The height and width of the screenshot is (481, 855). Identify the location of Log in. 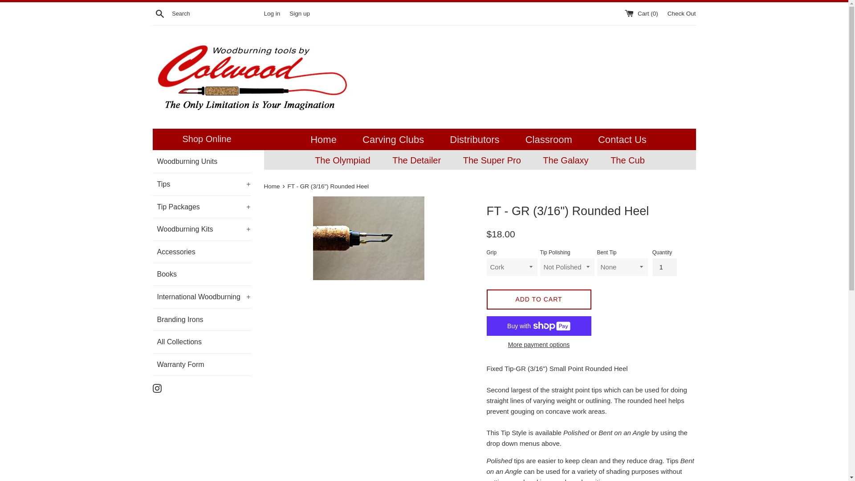
(272, 12).